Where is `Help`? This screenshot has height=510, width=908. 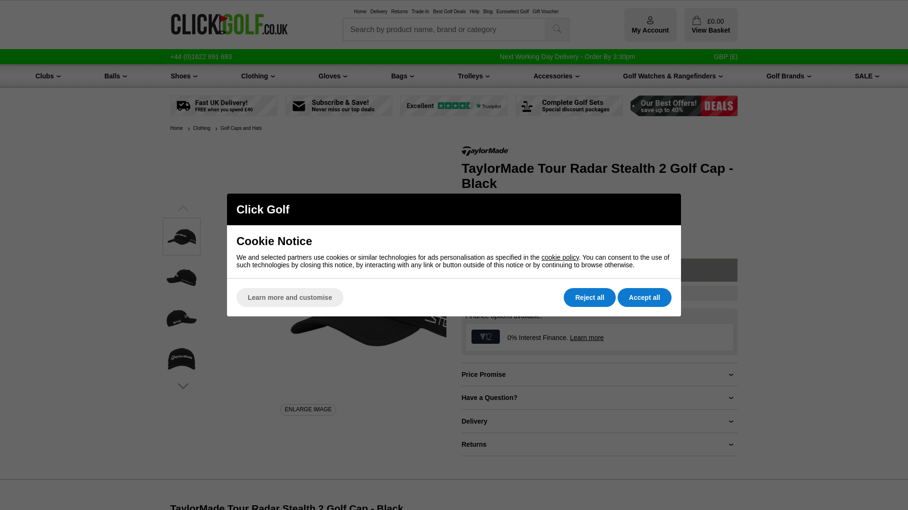 Help is located at coordinates (474, 12).